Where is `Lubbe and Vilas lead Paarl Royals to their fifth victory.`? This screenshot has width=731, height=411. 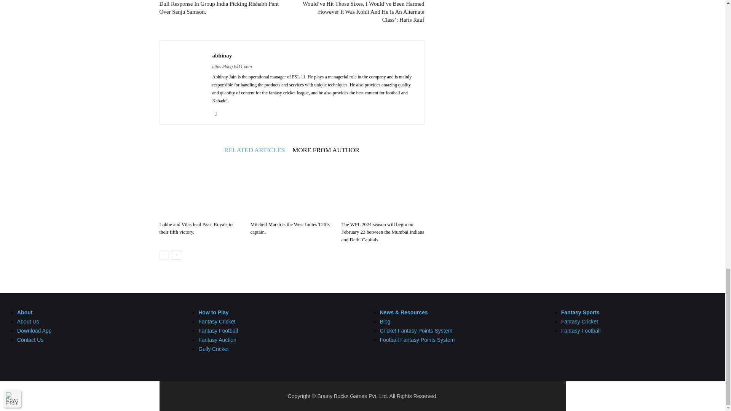 Lubbe and Vilas lead Paarl Royals to their fifth victory. is located at coordinates (200, 190).